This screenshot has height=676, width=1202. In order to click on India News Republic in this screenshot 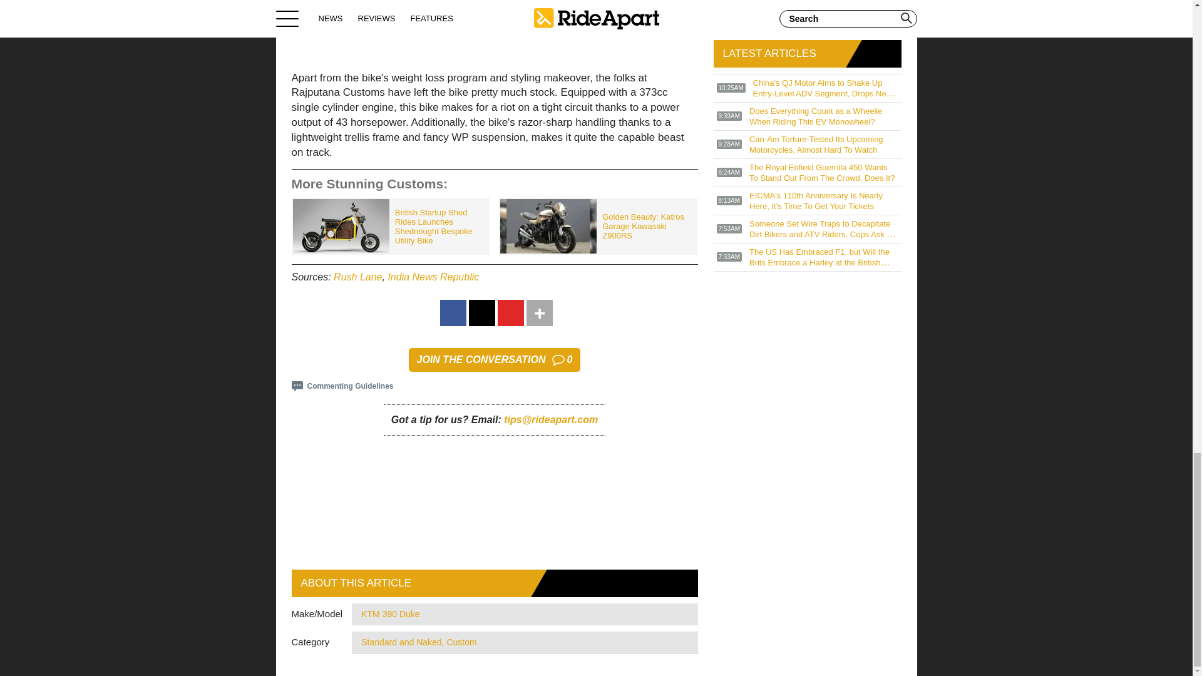, I will do `click(597, 227)`.